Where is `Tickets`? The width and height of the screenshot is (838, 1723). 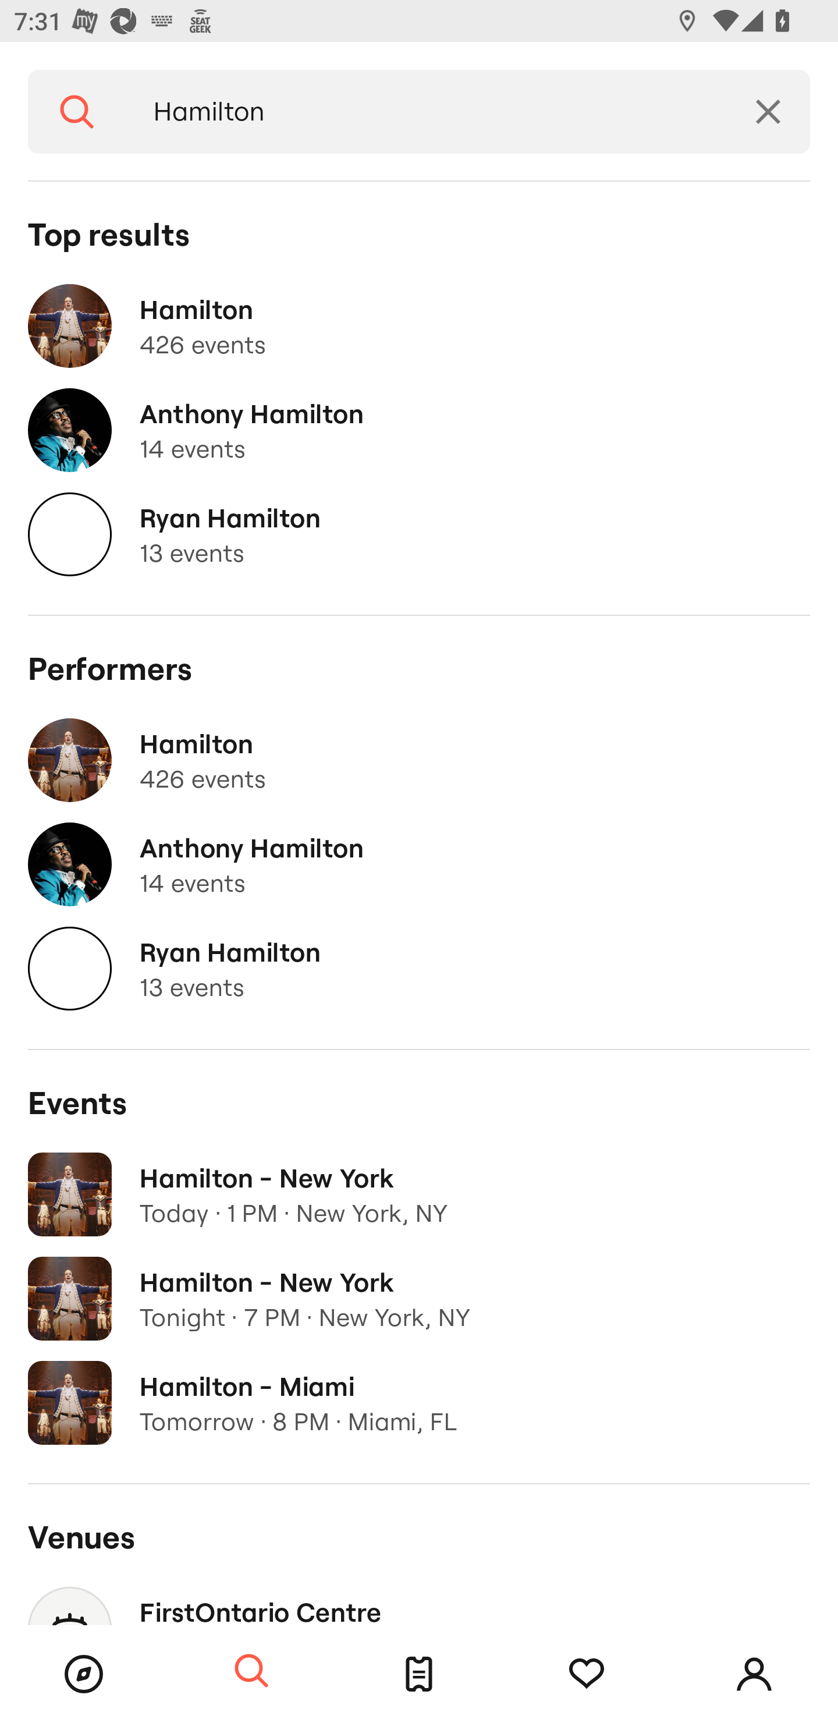
Tickets is located at coordinates (419, 1674).